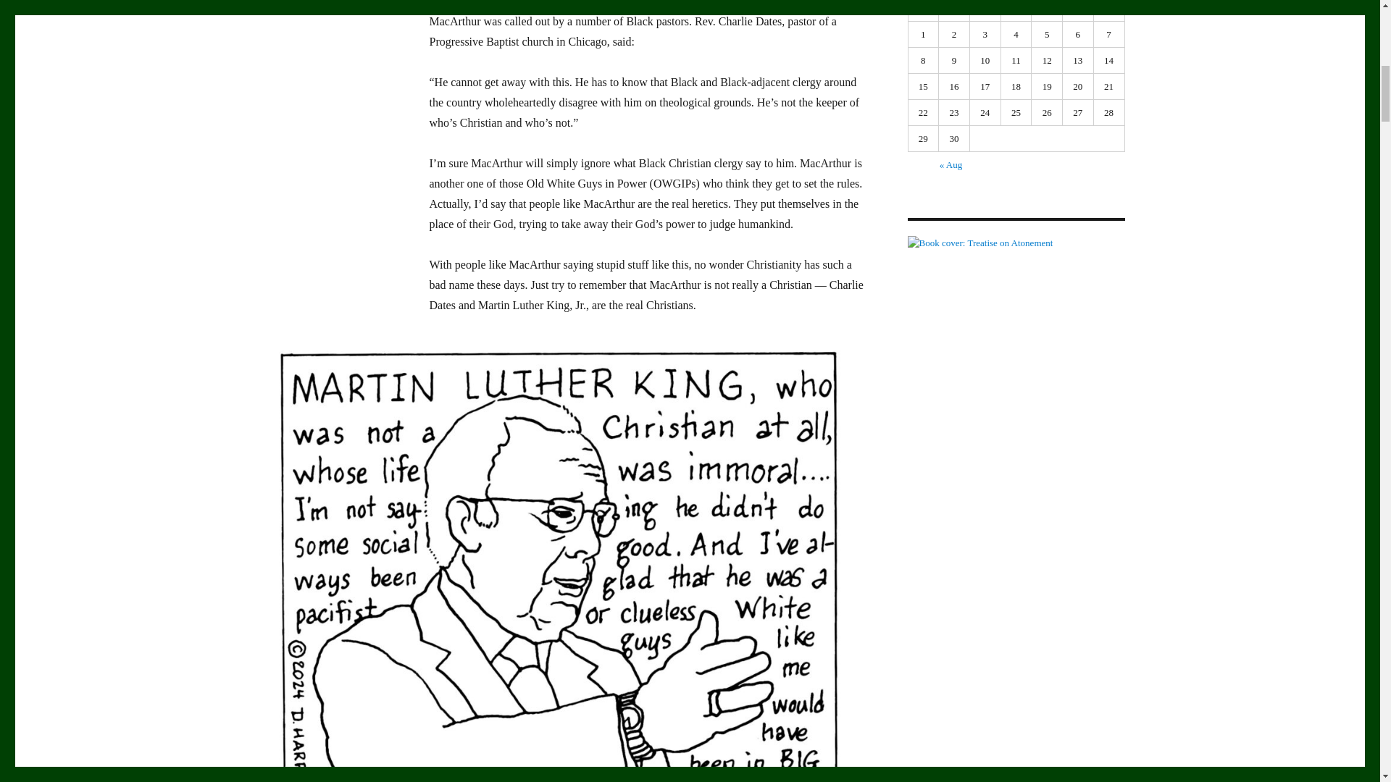 Image resolution: width=1391 pixels, height=782 pixels. What do you see at coordinates (1078, 11) in the screenshot?
I see `Friday` at bounding box center [1078, 11].